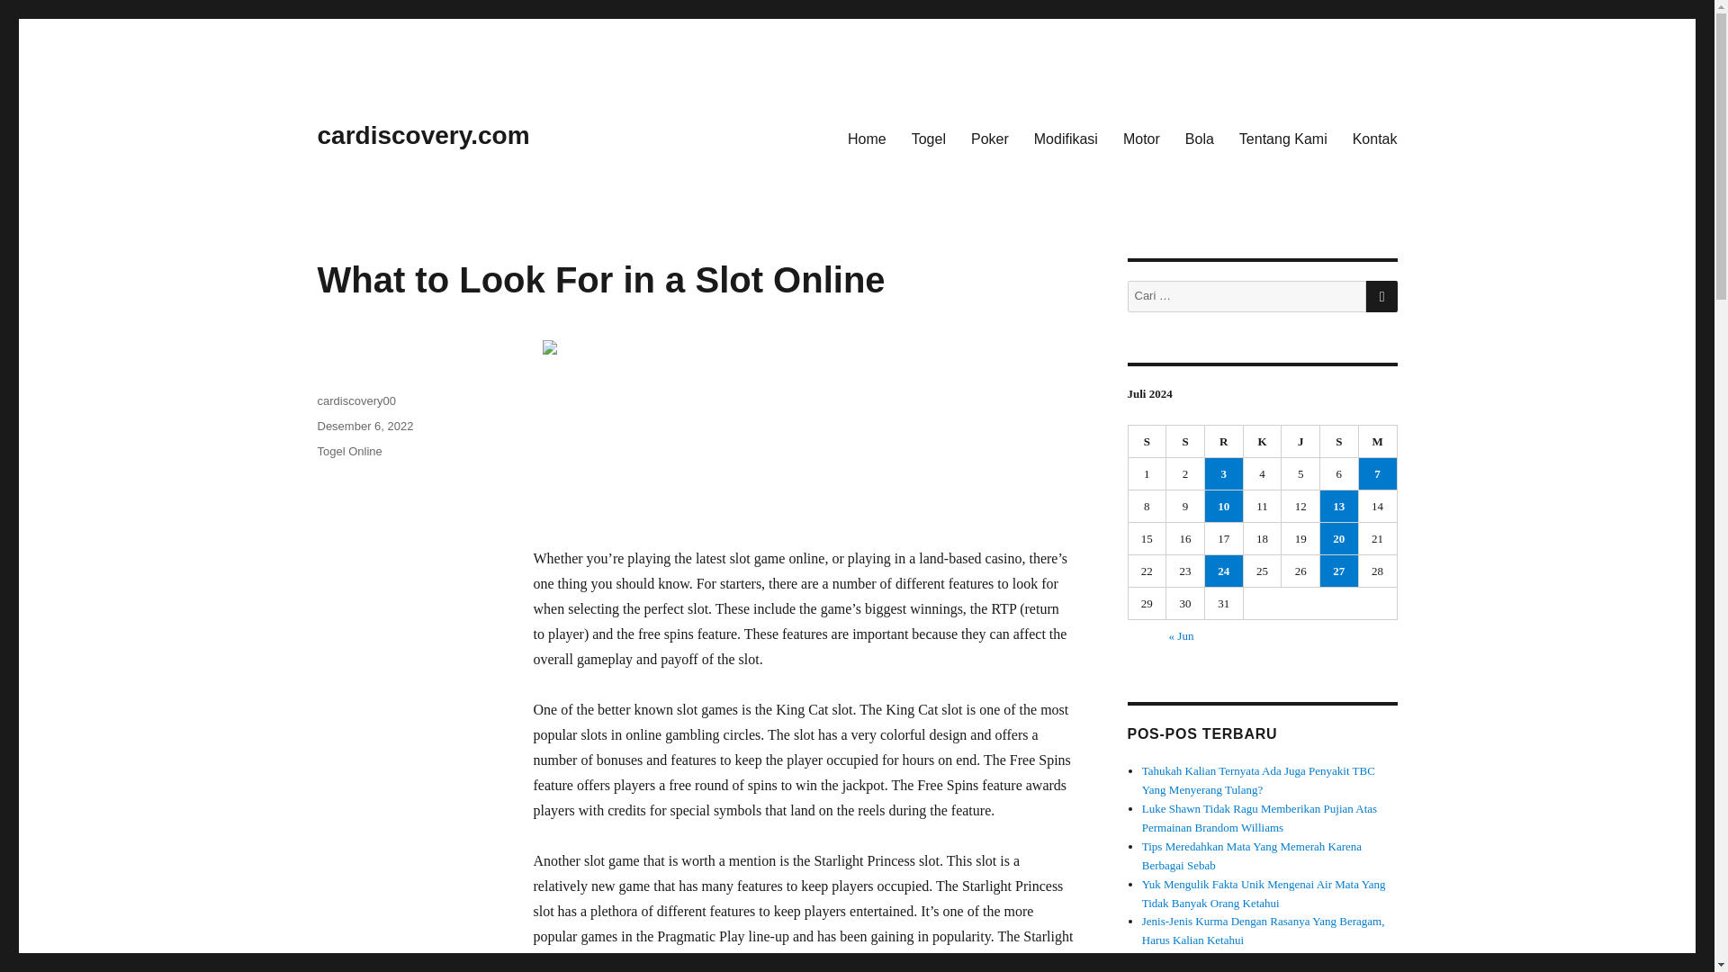 Image resolution: width=1728 pixels, height=972 pixels. What do you see at coordinates (1223, 473) in the screenshot?
I see `3` at bounding box center [1223, 473].